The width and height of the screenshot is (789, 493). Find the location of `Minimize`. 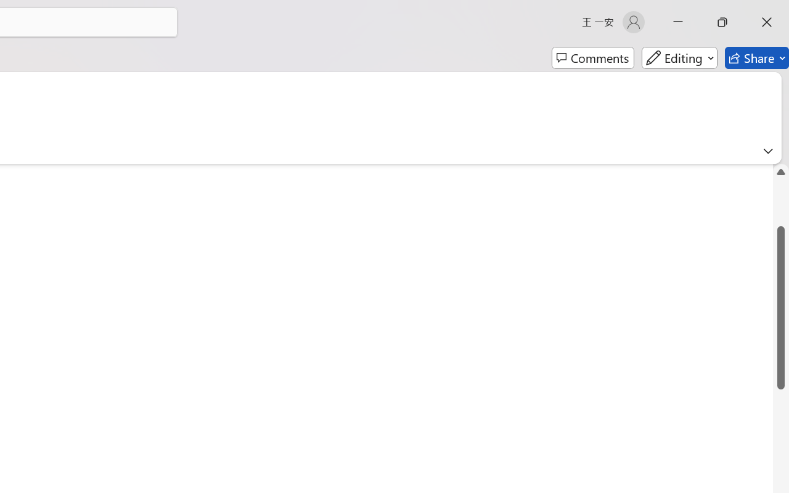

Minimize is located at coordinates (678, 22).